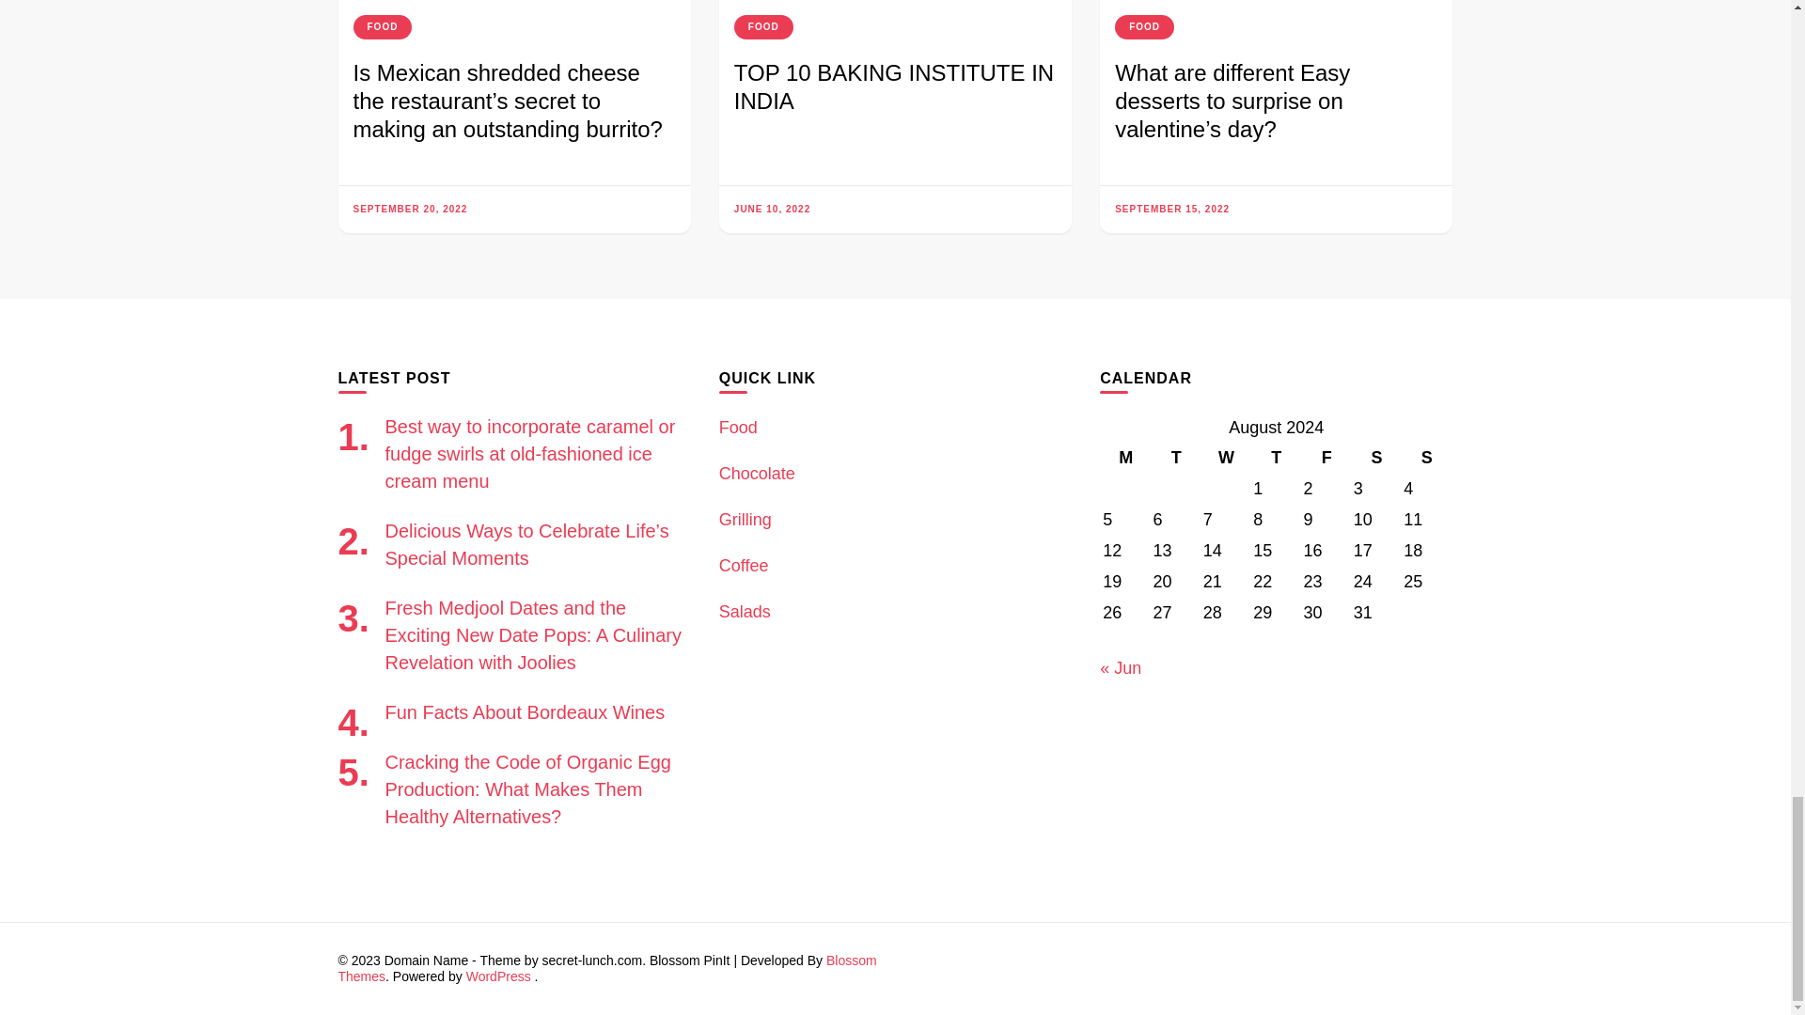 The height and width of the screenshot is (1015, 1805). Describe the element at coordinates (1175, 458) in the screenshot. I see `Tuesday` at that location.